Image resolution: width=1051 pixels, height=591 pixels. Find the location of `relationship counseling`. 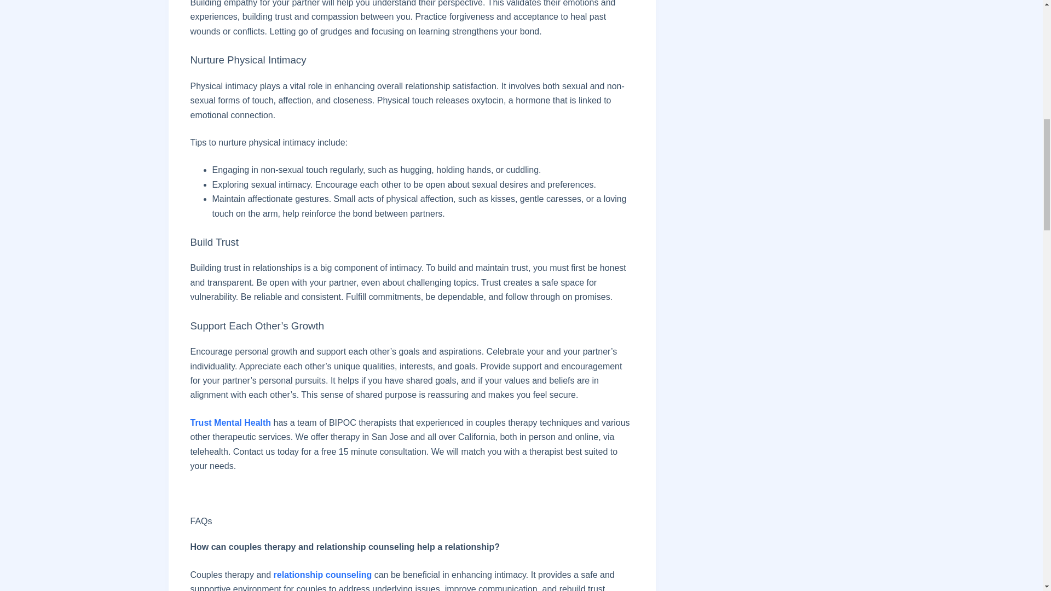

relationship counseling is located at coordinates (322, 575).